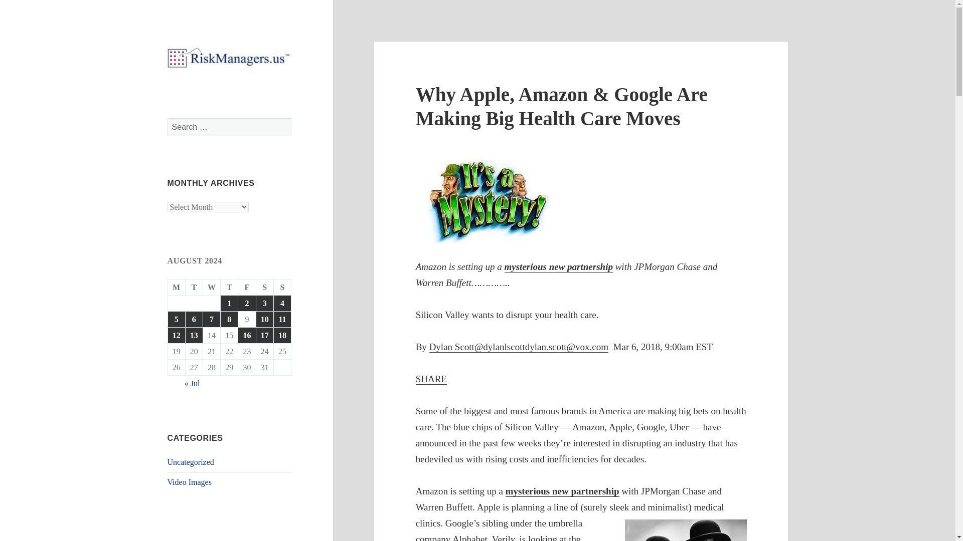 The image size is (963, 541). Describe the element at coordinates (195, 288) in the screenshot. I see `Tuesday` at that location.